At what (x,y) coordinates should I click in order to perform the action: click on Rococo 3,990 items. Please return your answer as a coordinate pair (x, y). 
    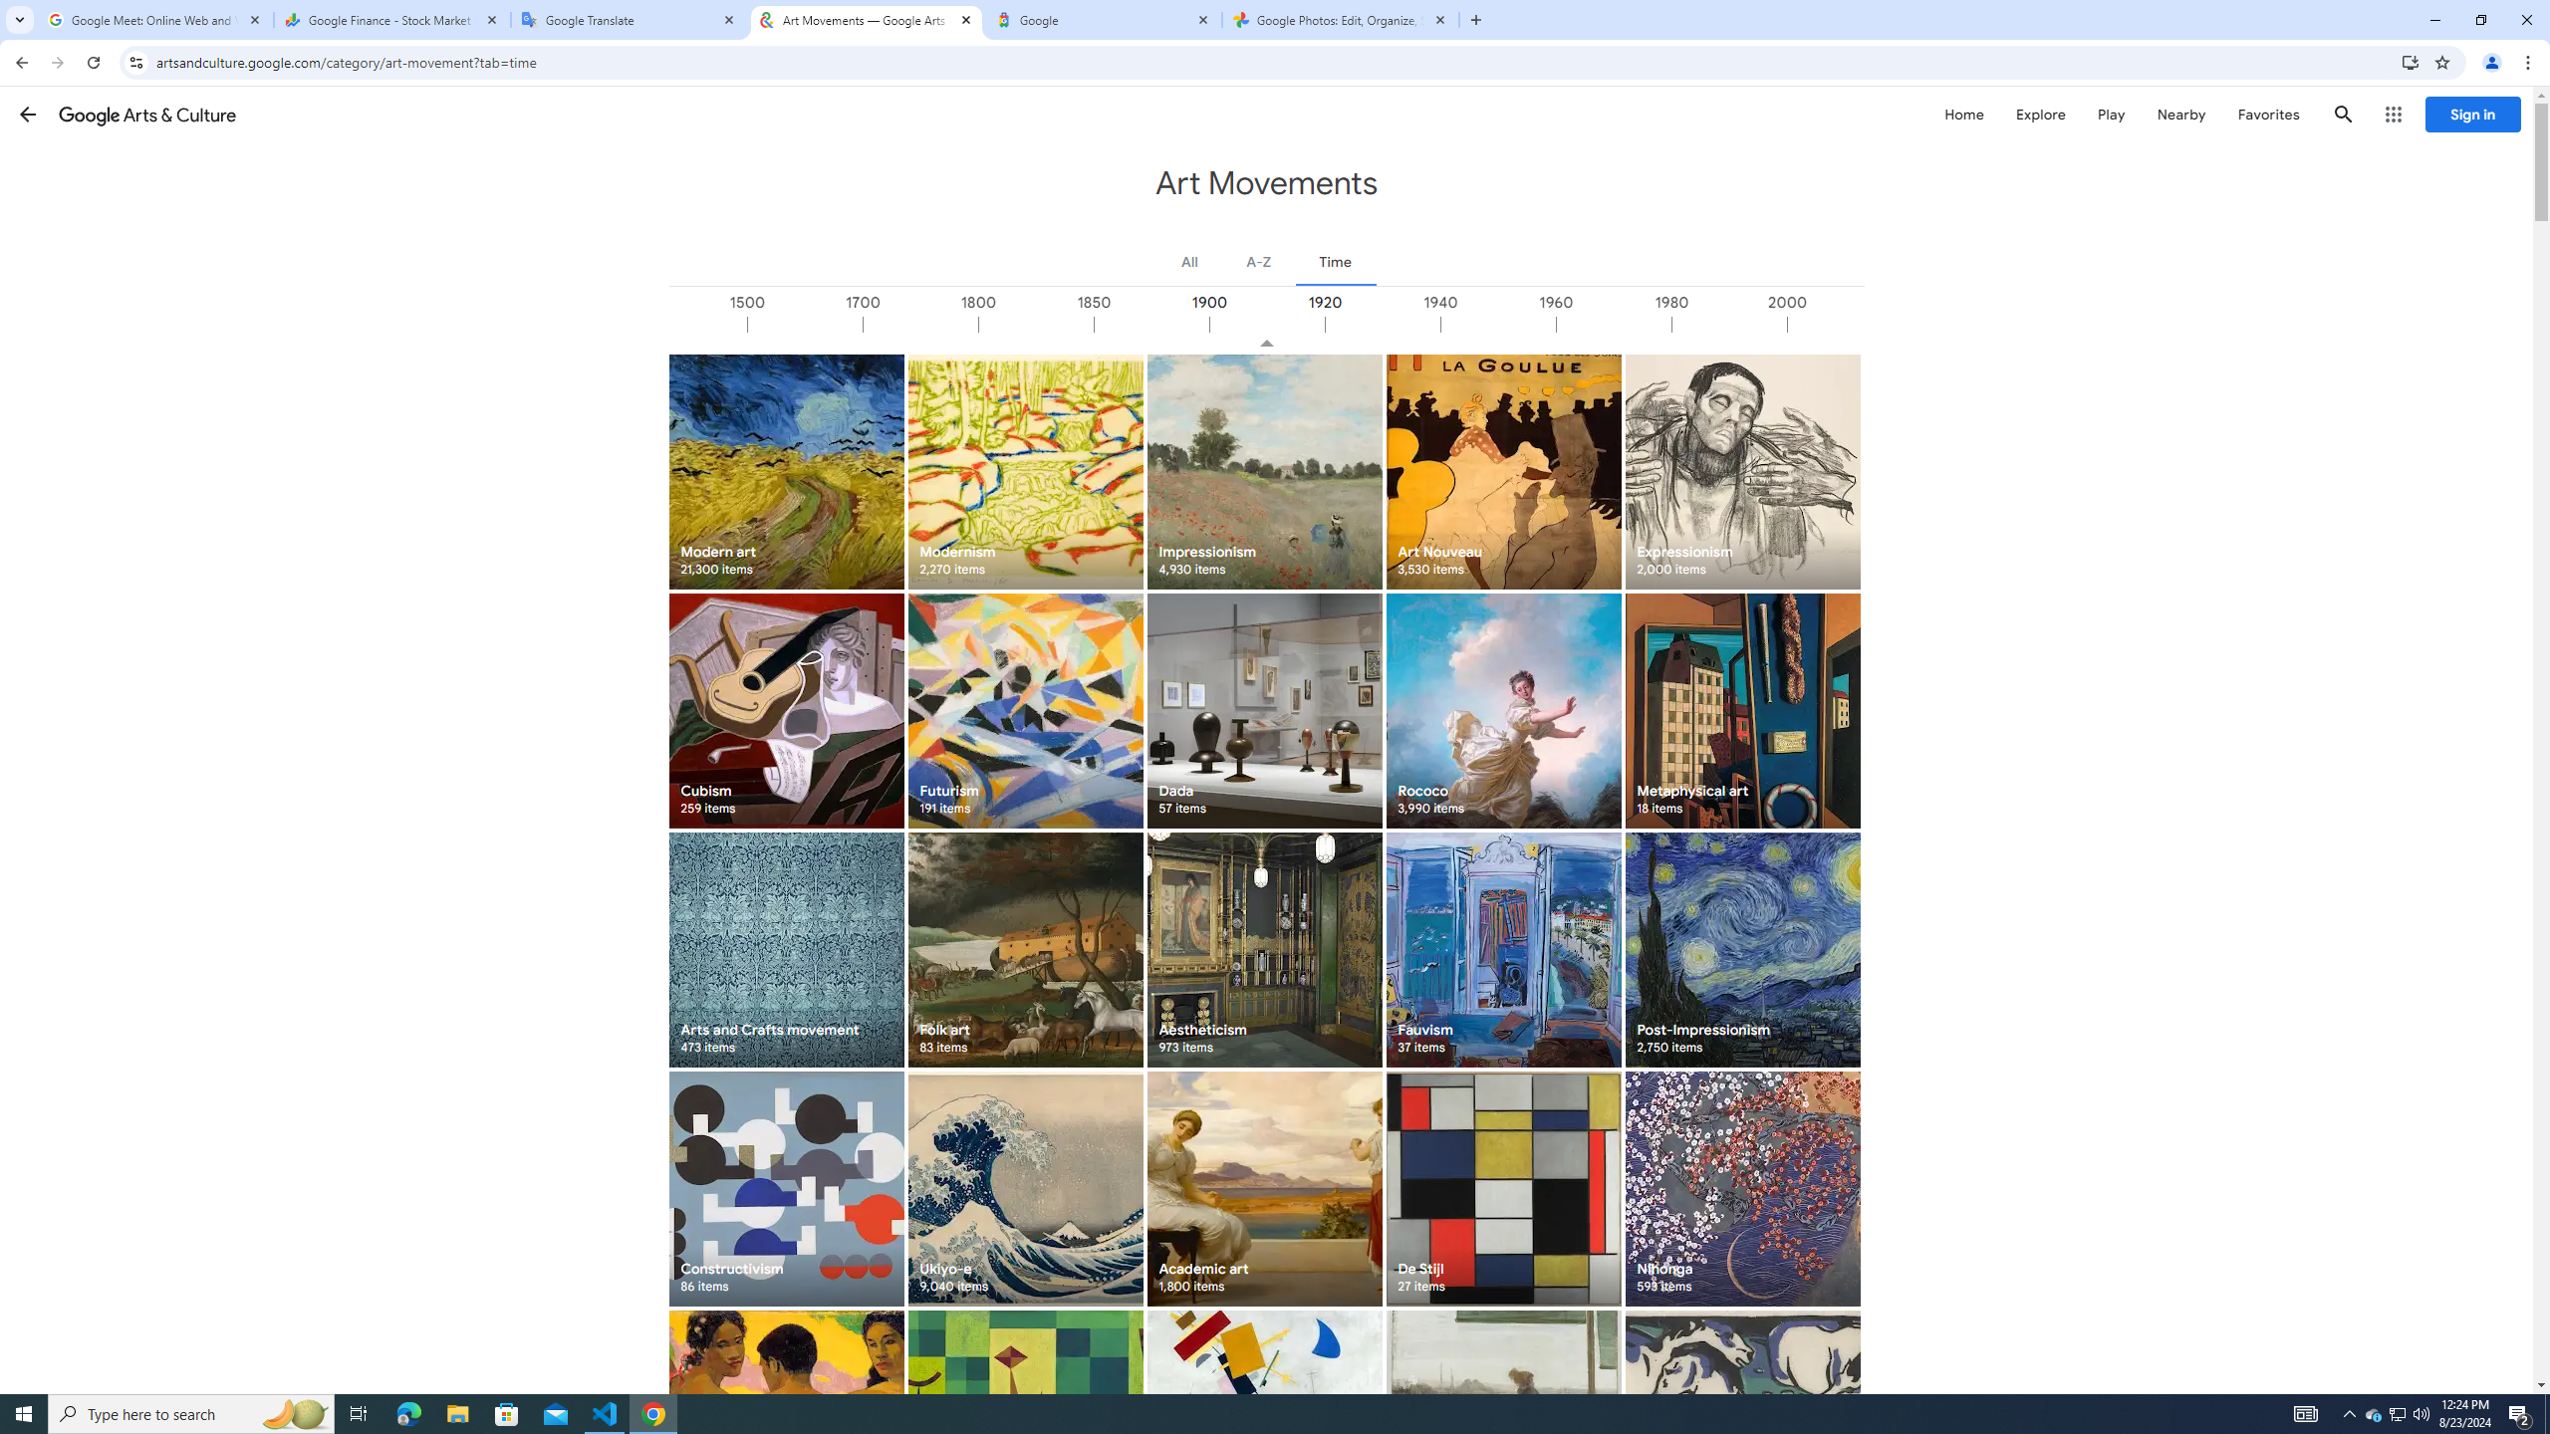
    Looking at the image, I should click on (1503, 711).